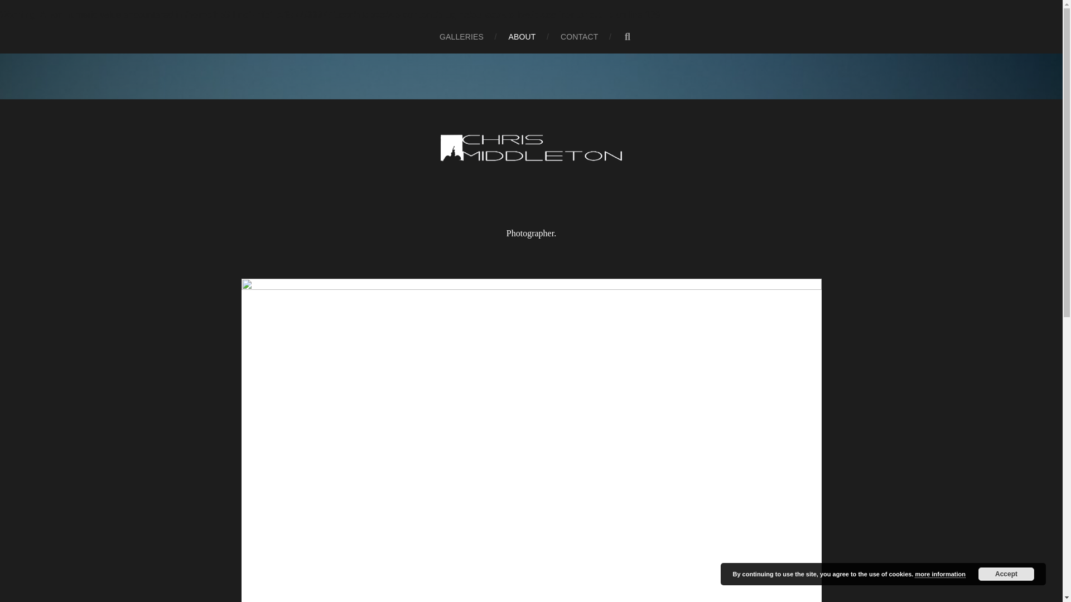 The image size is (1071, 602). Describe the element at coordinates (1006, 574) in the screenshot. I see `Accept` at that location.